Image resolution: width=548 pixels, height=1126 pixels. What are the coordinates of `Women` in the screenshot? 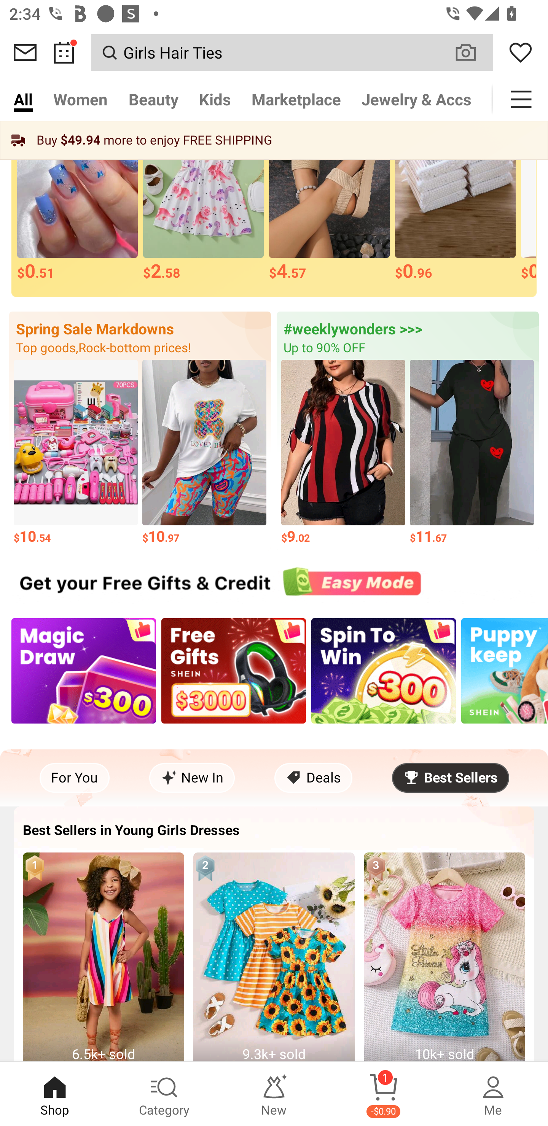 It's located at (81, 99).